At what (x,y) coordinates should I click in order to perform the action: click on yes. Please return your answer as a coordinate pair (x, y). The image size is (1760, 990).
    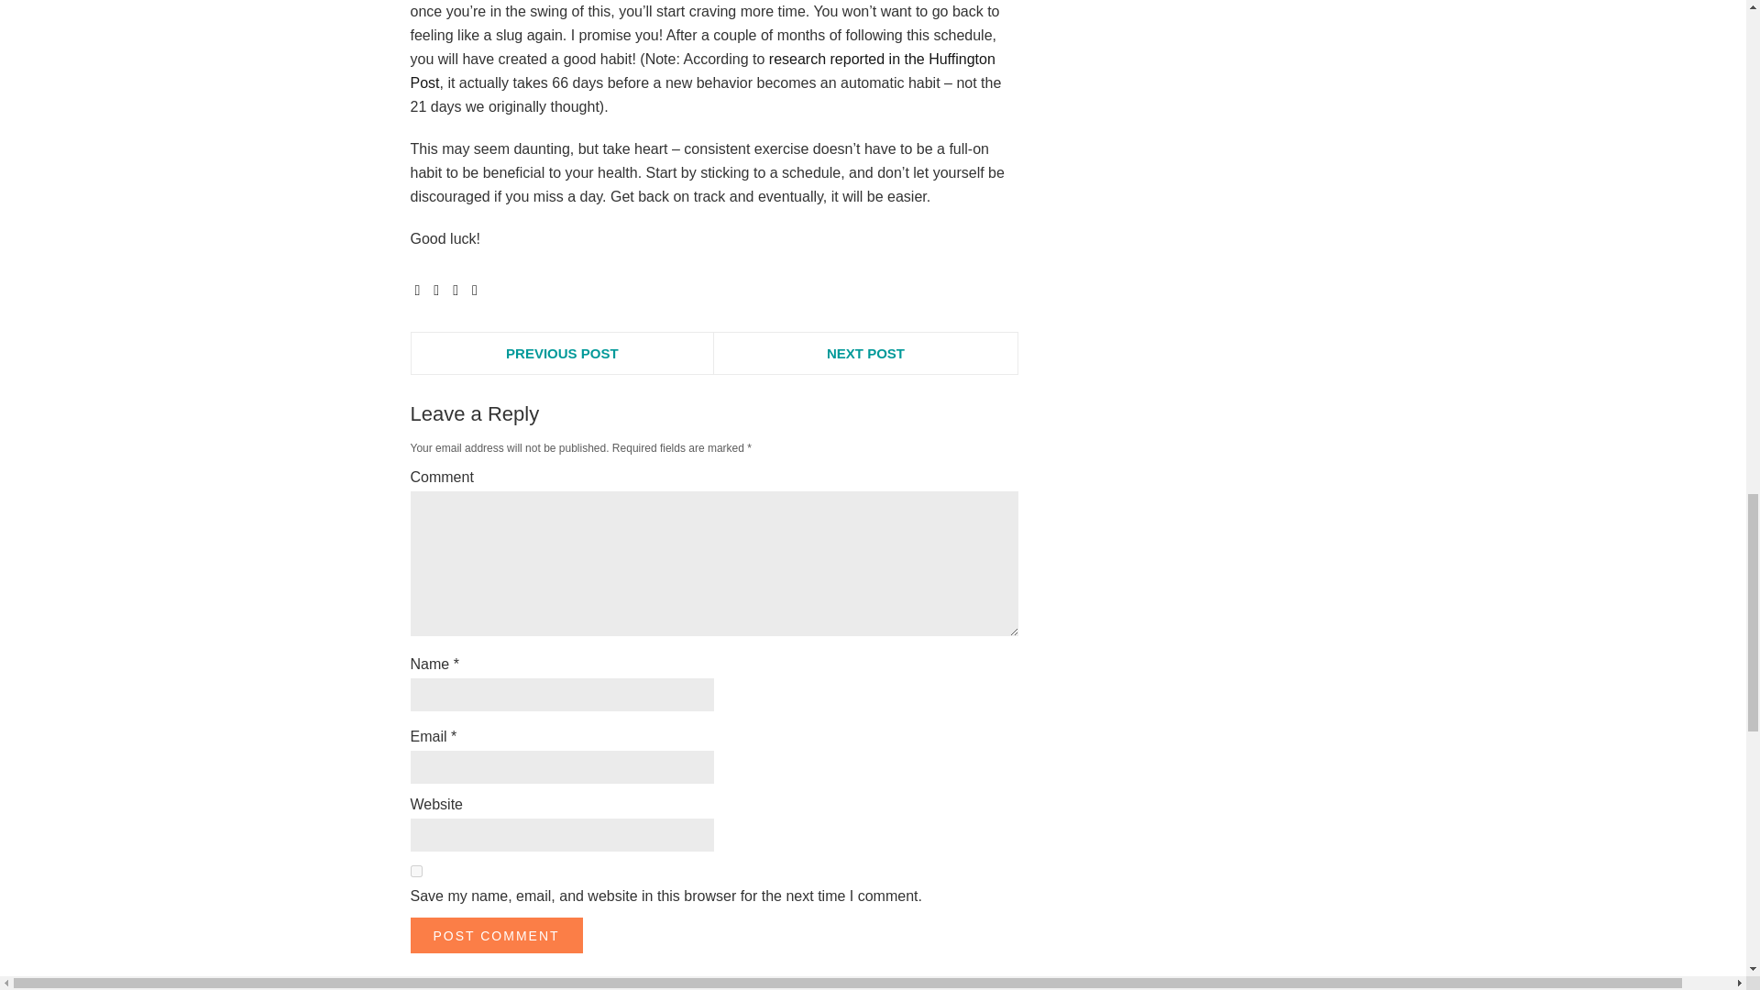
    Looking at the image, I should click on (416, 871).